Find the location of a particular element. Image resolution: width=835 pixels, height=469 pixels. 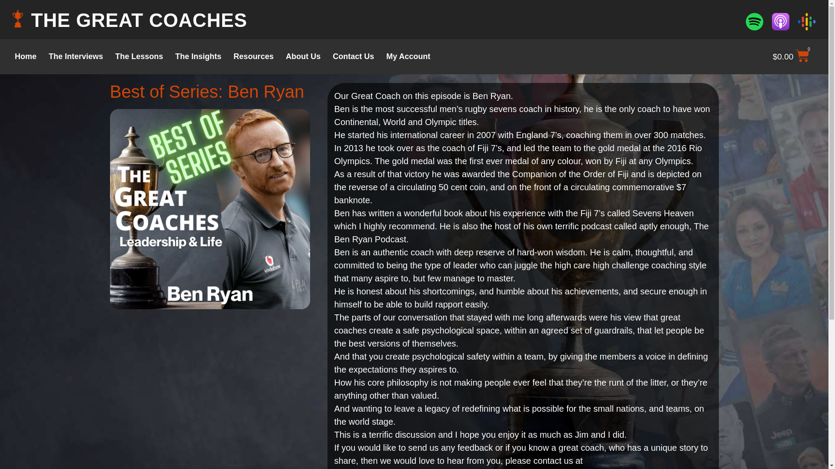

Resources is located at coordinates (253, 56).